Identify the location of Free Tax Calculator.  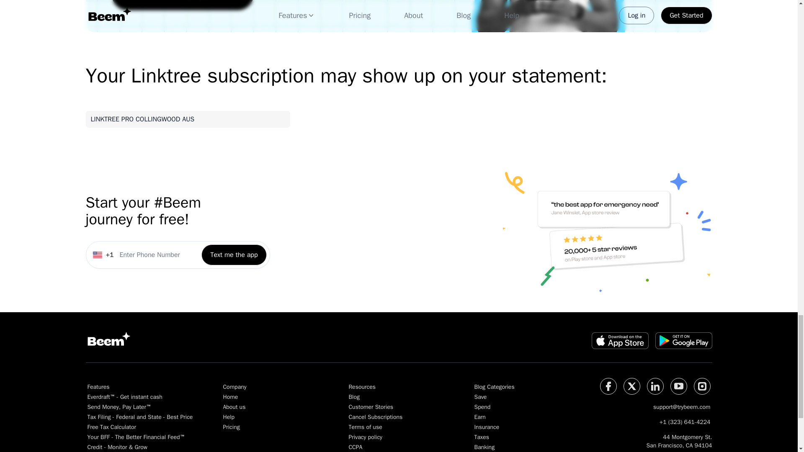
(140, 427).